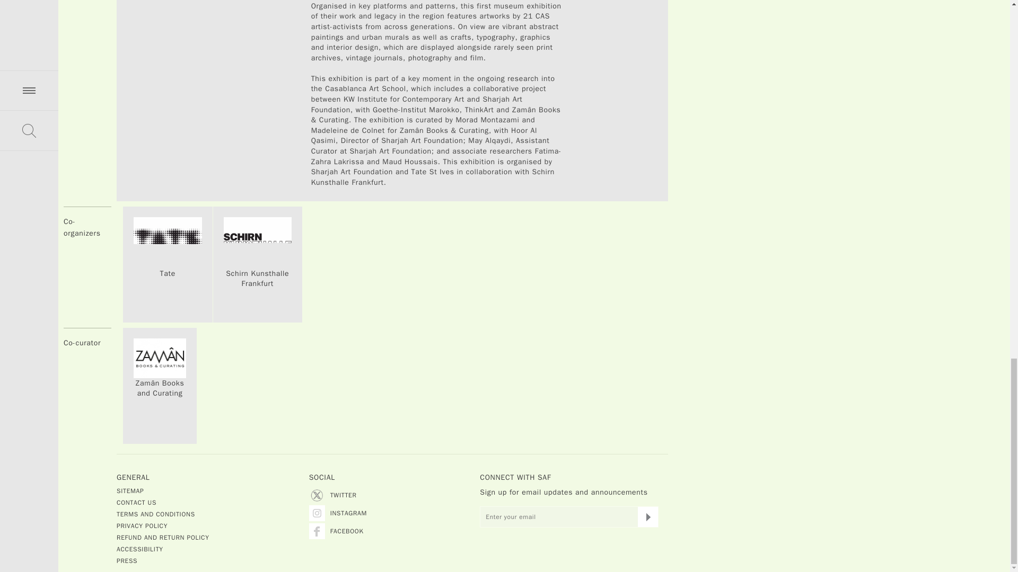 The image size is (1018, 572). What do you see at coordinates (258, 279) in the screenshot?
I see `Schirn Kunsthalle Frankfurt` at bounding box center [258, 279].